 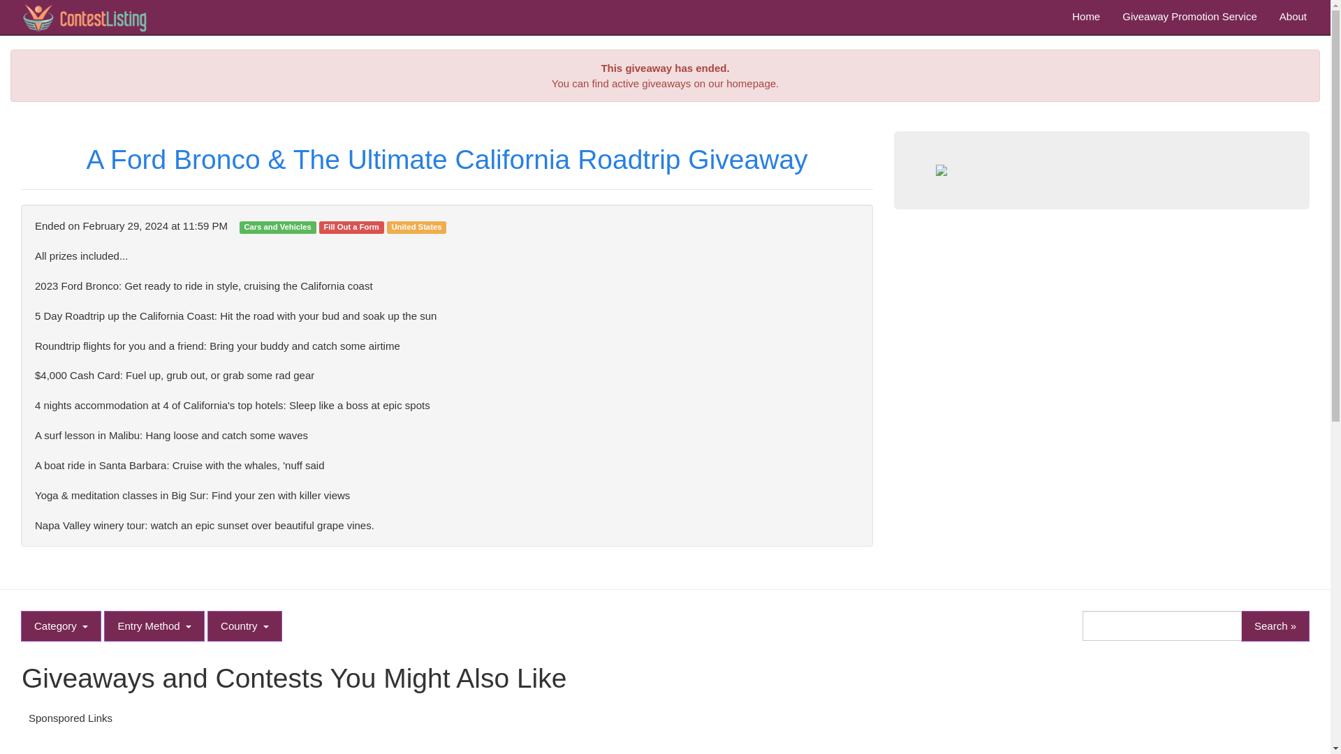 I want to click on Fill Out a Form, so click(x=351, y=226).